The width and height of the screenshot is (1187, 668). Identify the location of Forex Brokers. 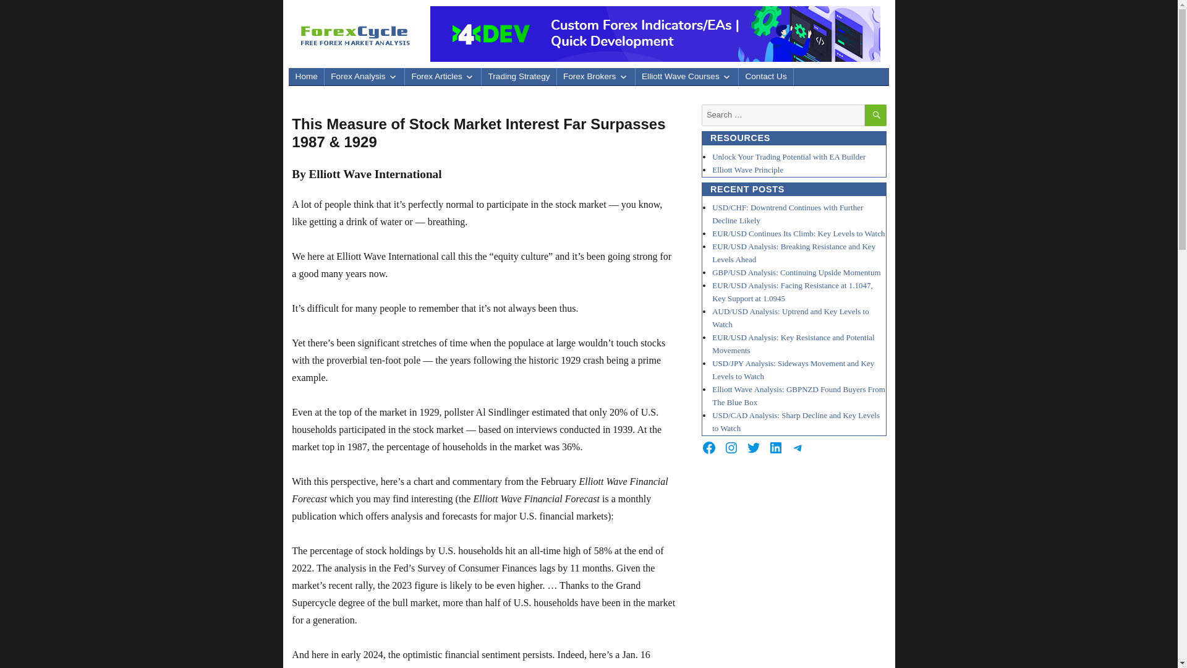
(596, 77).